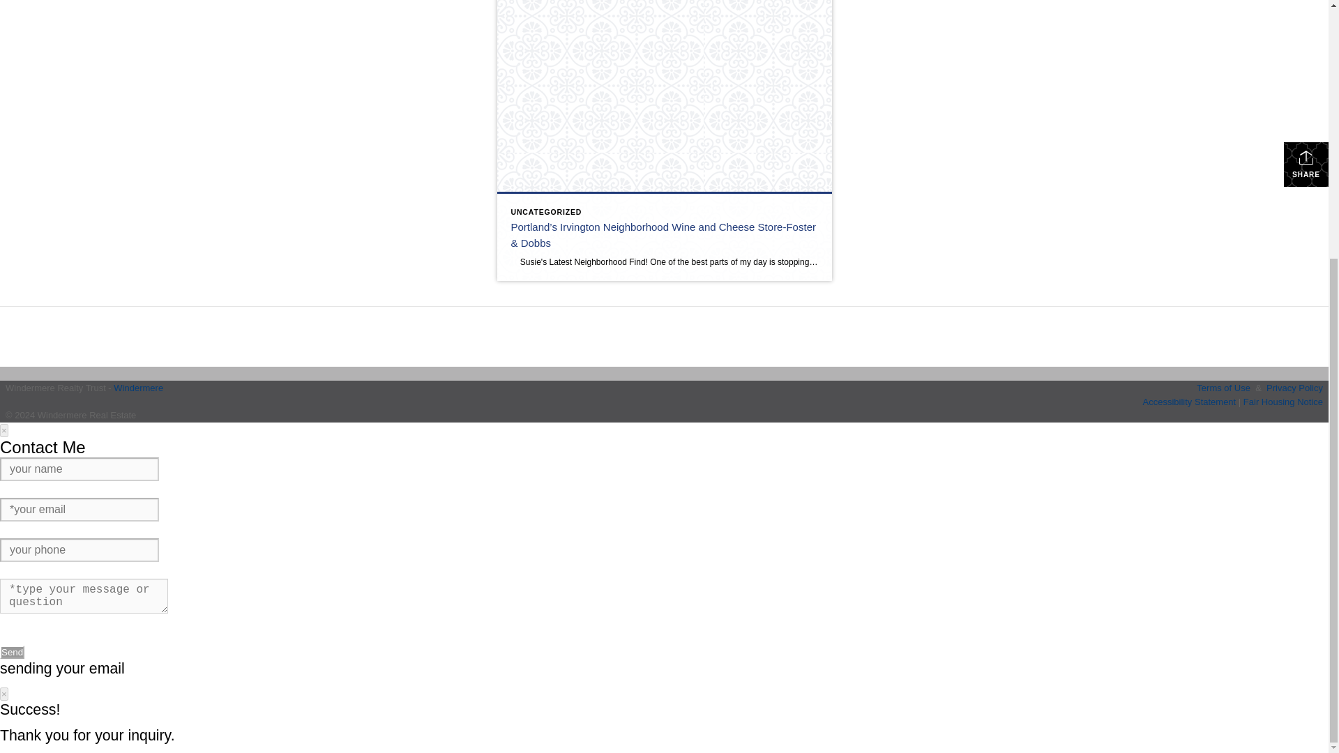  I want to click on Home, so click(120, 248).